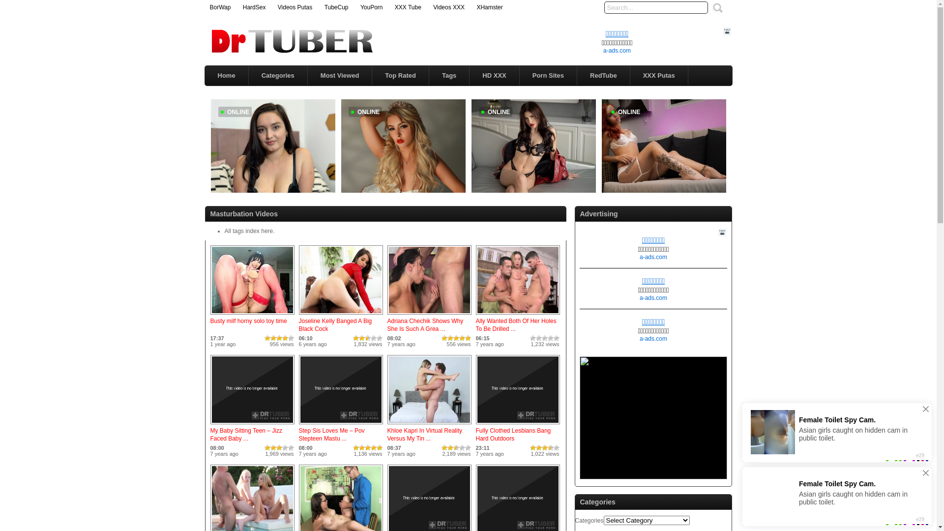  Describe the element at coordinates (273, 447) in the screenshot. I see `2 Stars` at that location.